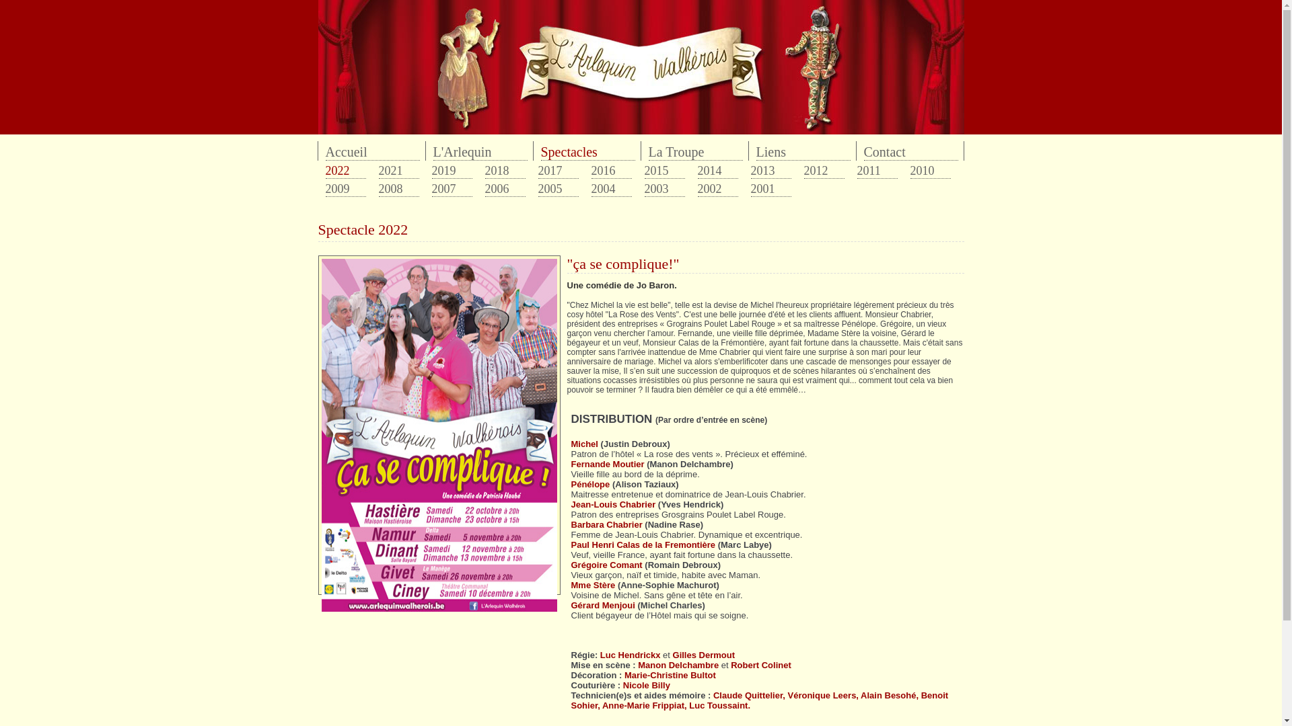 This screenshot has height=726, width=1292. What do you see at coordinates (559, 190) in the screenshot?
I see `2005` at bounding box center [559, 190].